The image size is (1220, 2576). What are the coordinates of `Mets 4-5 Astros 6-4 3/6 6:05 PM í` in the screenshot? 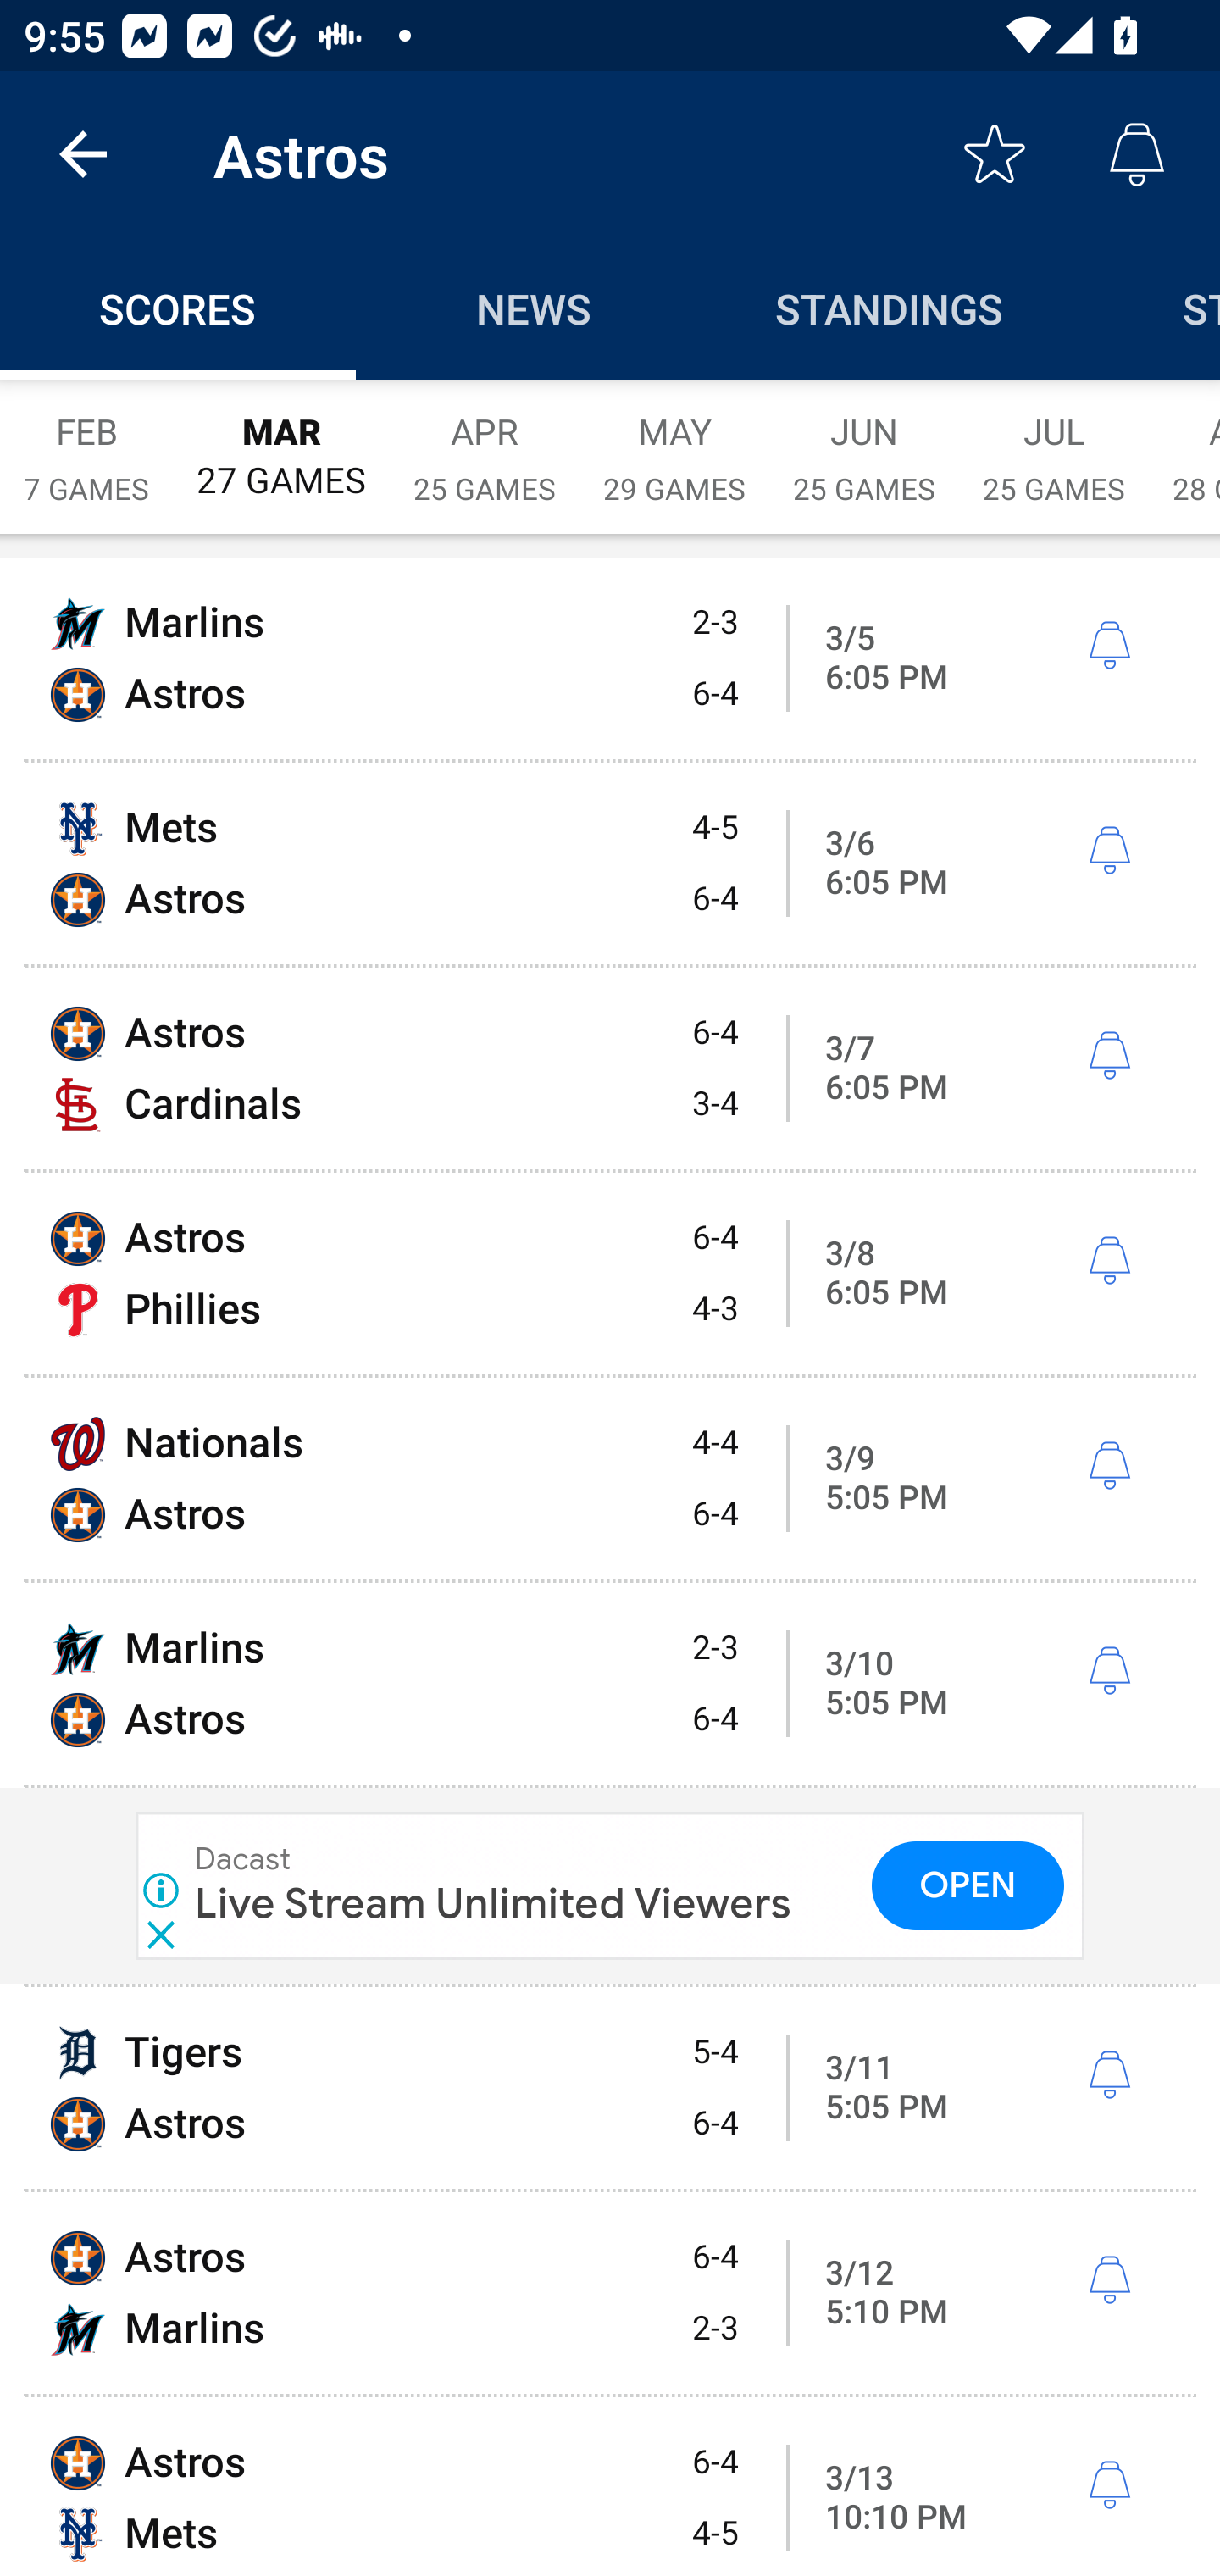 It's located at (610, 863).